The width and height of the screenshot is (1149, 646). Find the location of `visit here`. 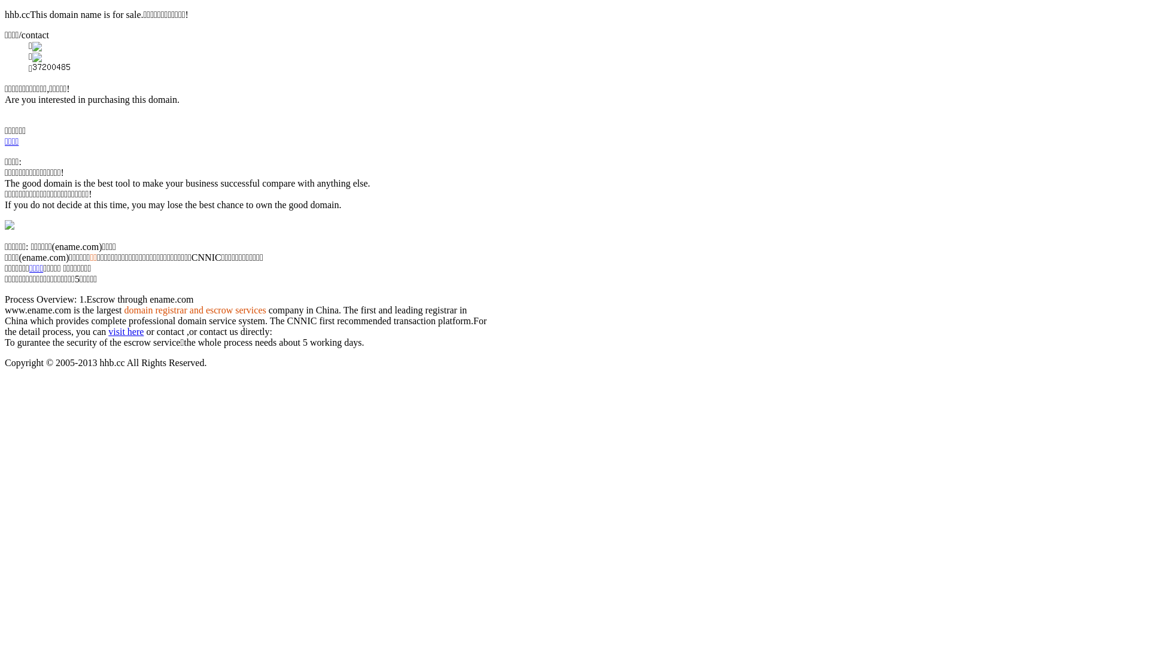

visit here is located at coordinates (126, 331).